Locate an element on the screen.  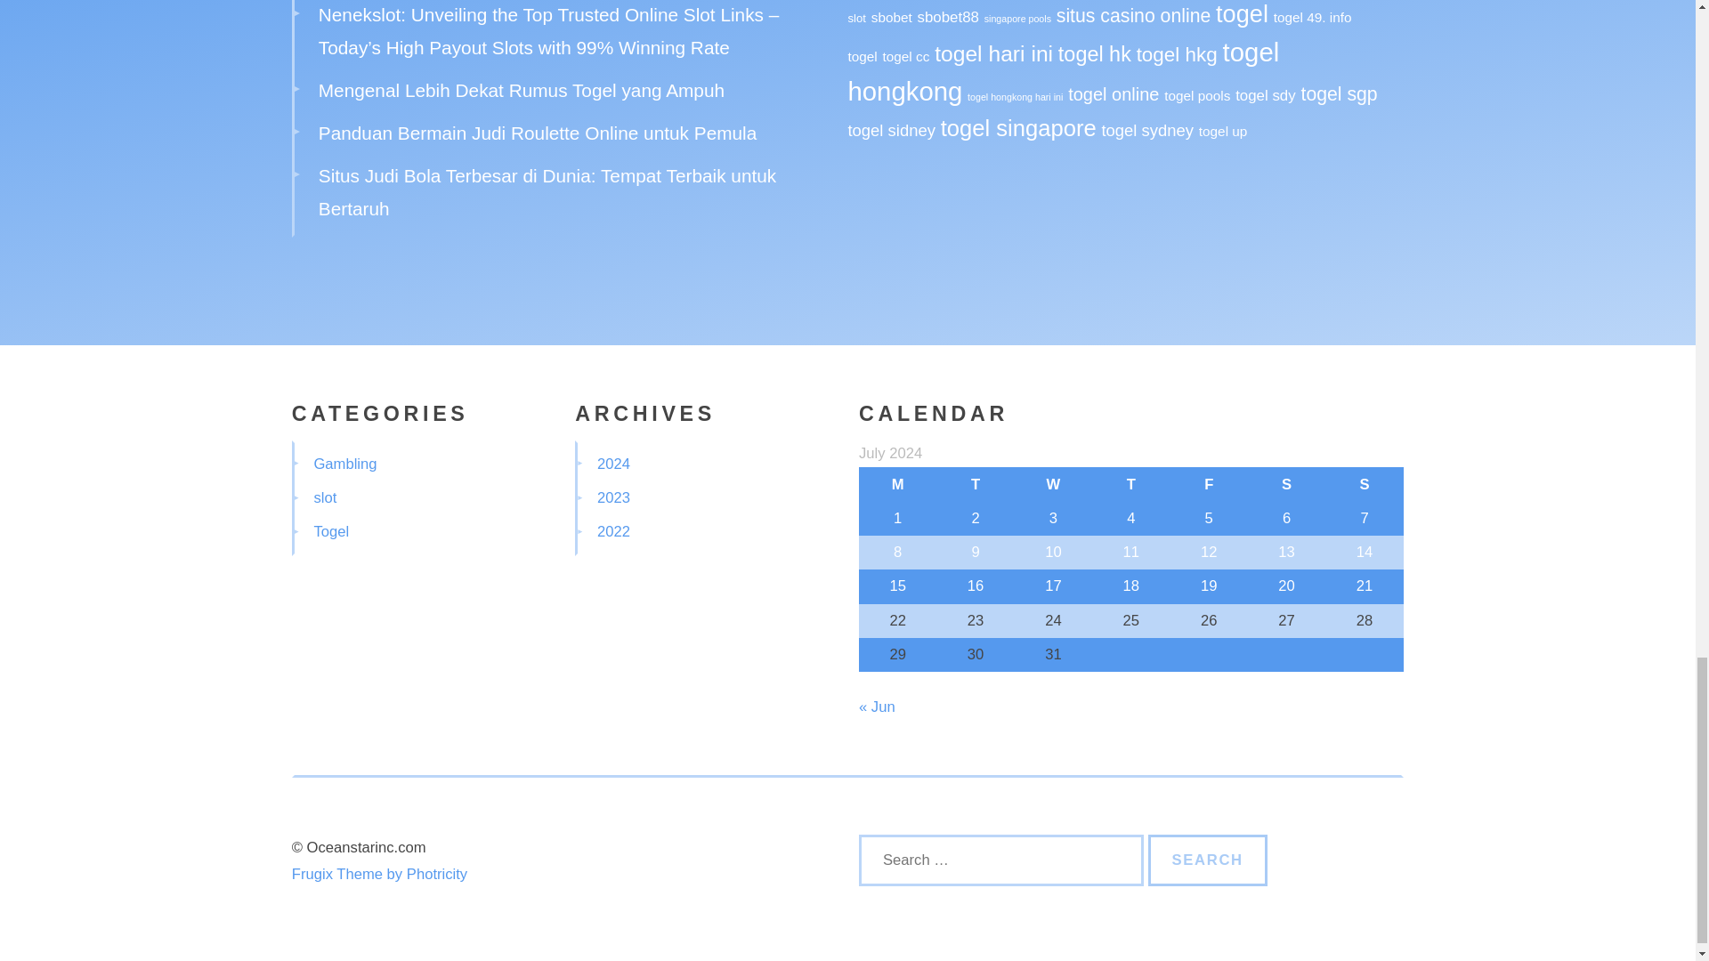
Thursday is located at coordinates (1130, 483).